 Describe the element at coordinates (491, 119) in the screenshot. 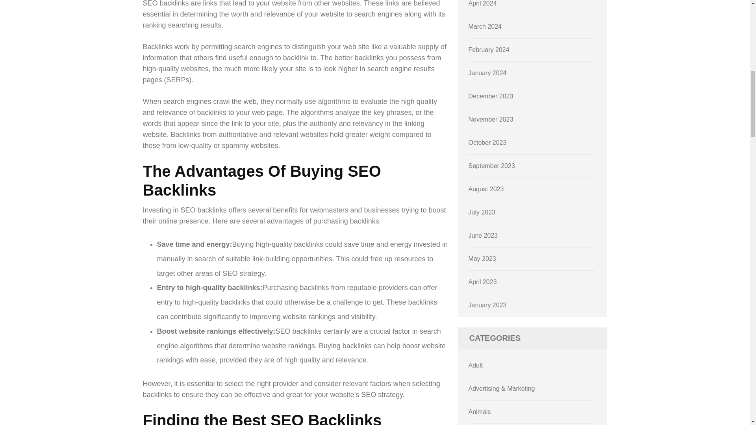

I see `November 2023` at that location.